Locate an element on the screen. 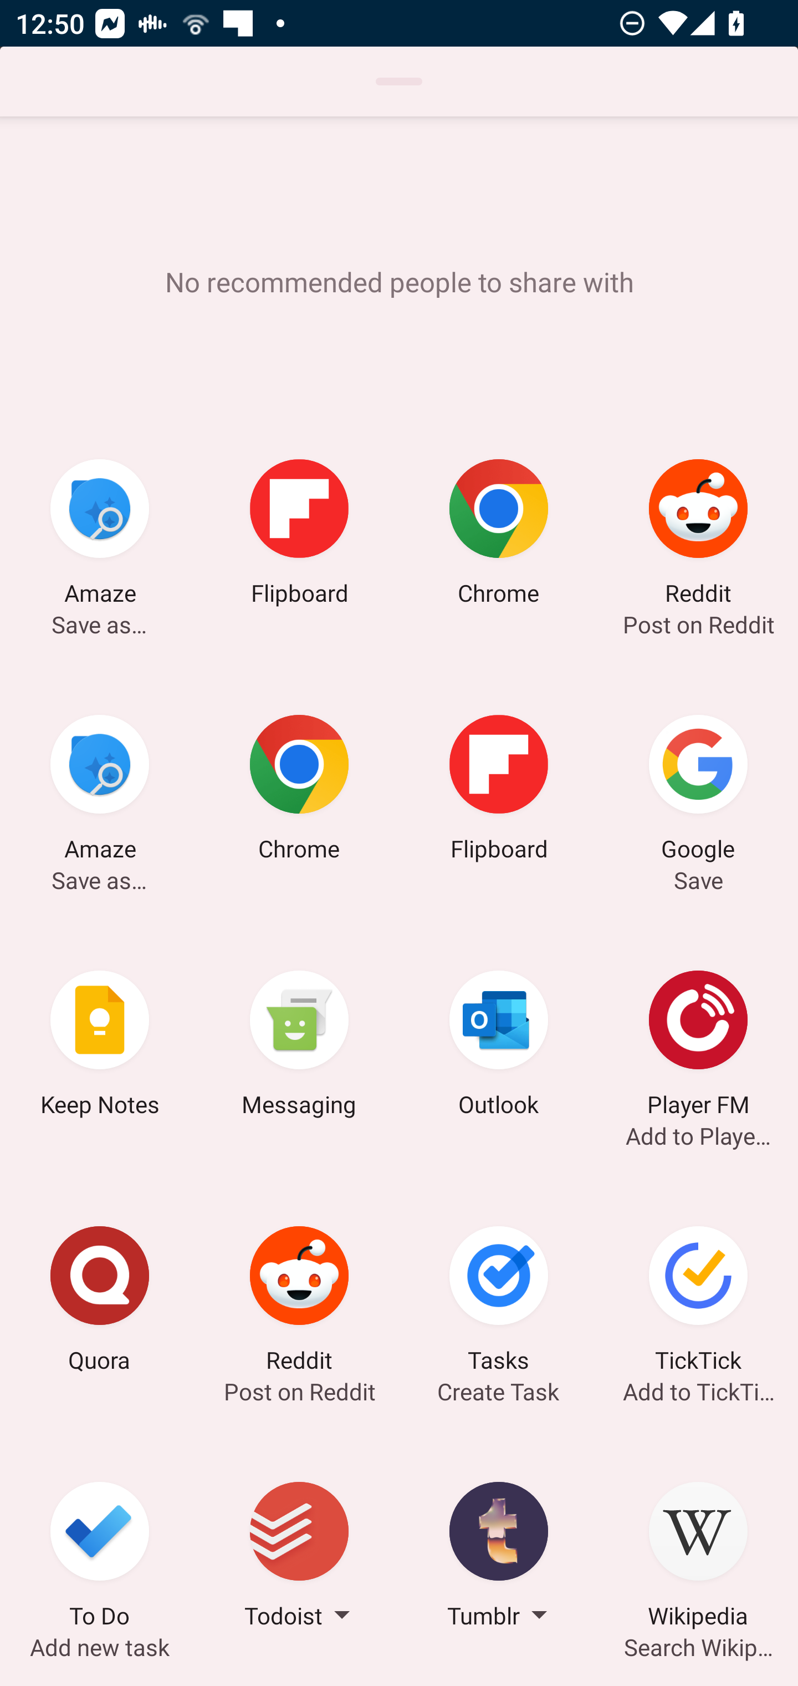  To Do Add new task is located at coordinates (100, 1557).